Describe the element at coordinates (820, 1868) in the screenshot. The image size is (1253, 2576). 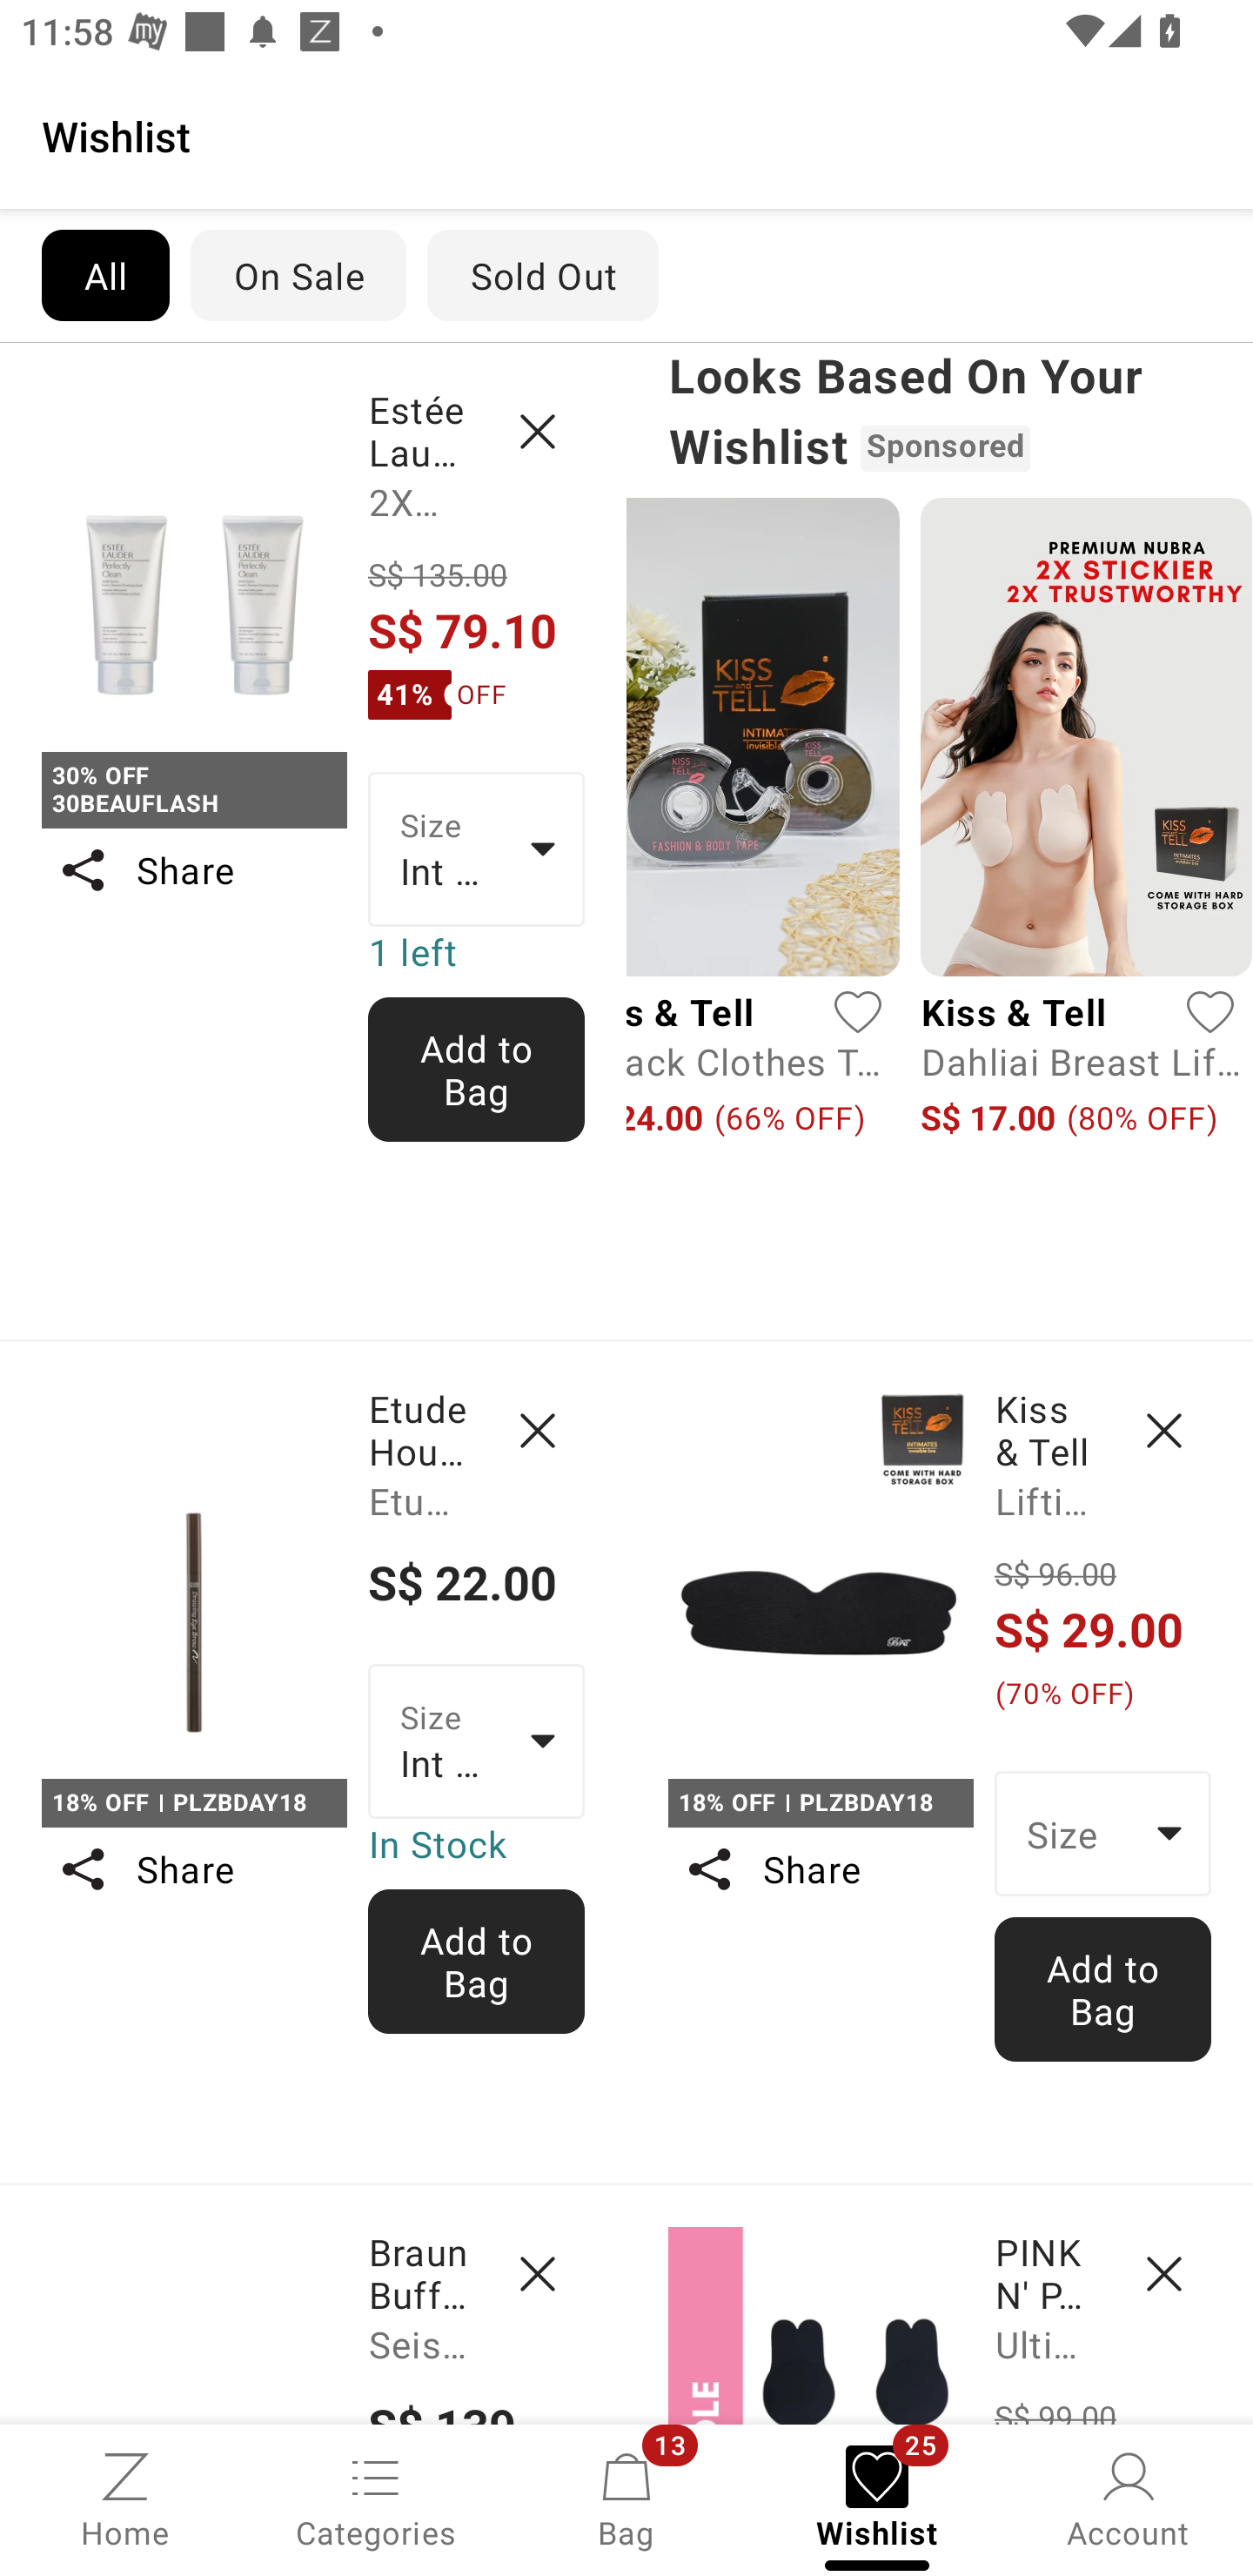
I see `Share` at that location.